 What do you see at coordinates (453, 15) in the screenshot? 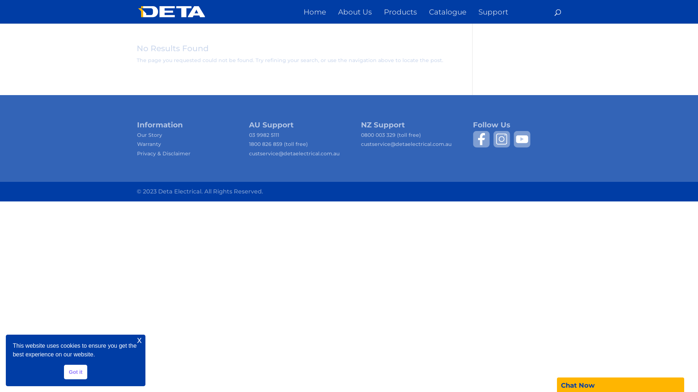
I see `Catalogue` at bounding box center [453, 15].